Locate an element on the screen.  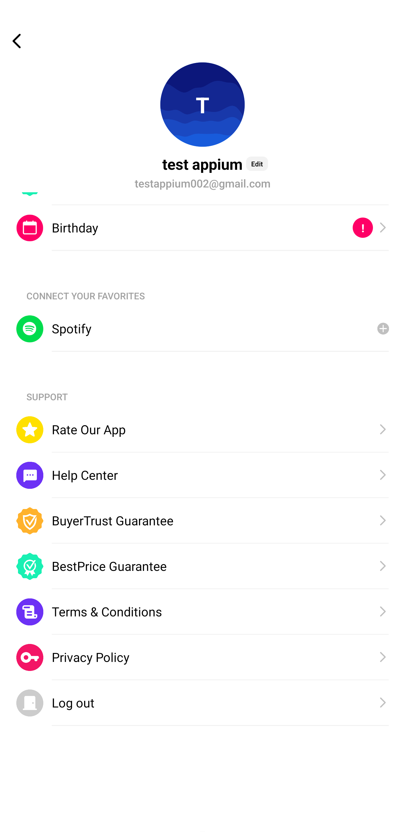
Privacy Policy,    Privacy Policy    is located at coordinates (202, 658).